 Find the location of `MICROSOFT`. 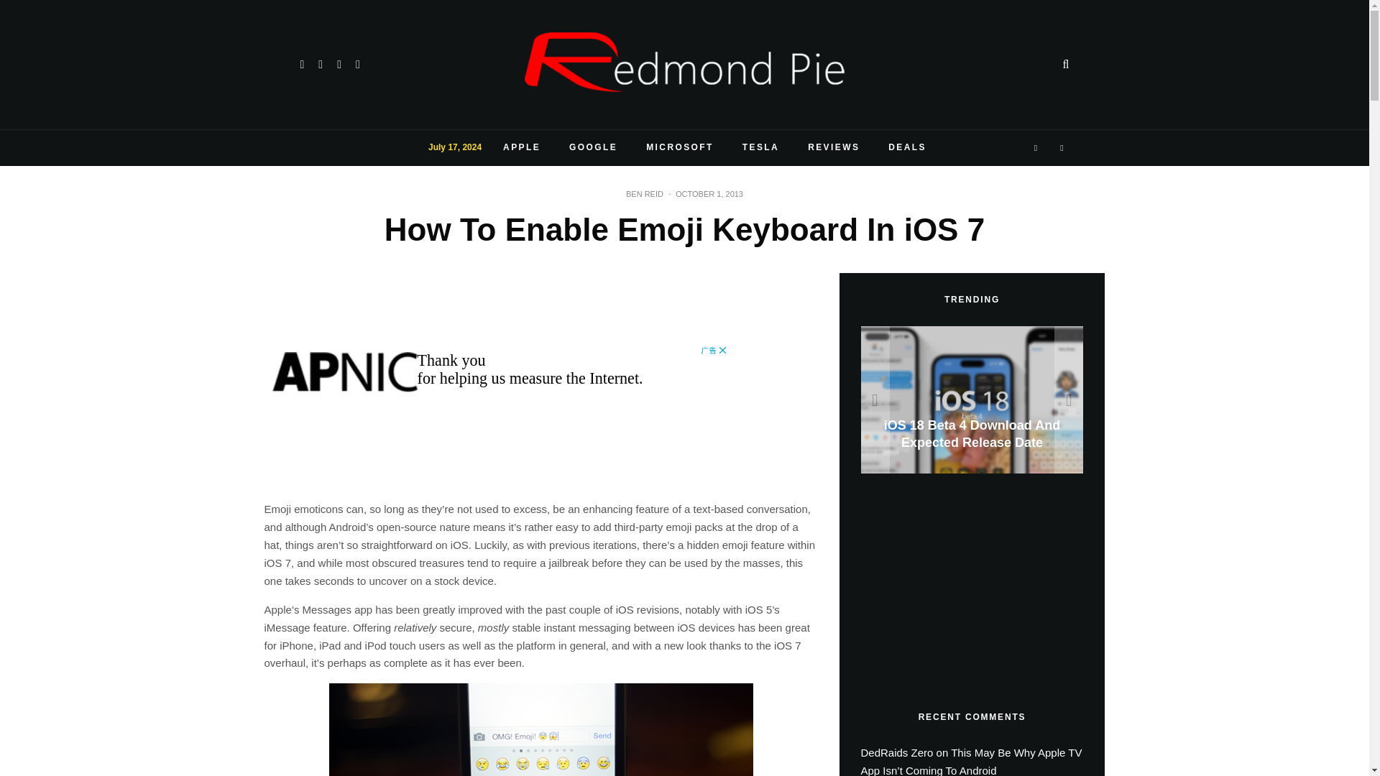

MICROSOFT is located at coordinates (680, 148).